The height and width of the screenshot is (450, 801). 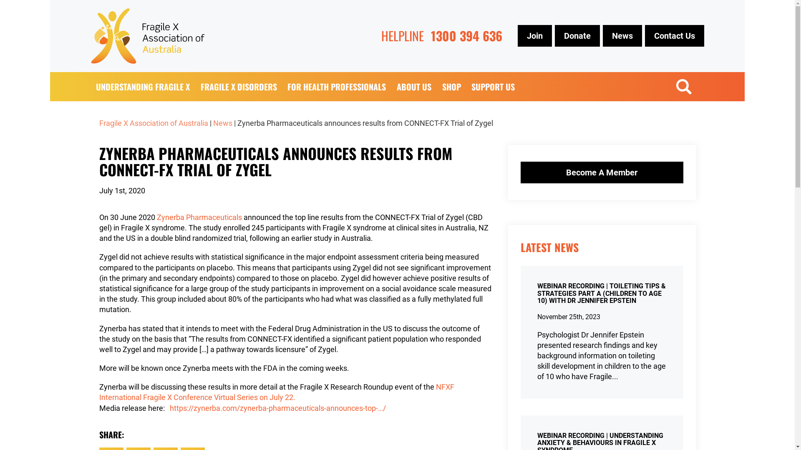 What do you see at coordinates (414, 86) in the screenshot?
I see `ABOUT US` at bounding box center [414, 86].